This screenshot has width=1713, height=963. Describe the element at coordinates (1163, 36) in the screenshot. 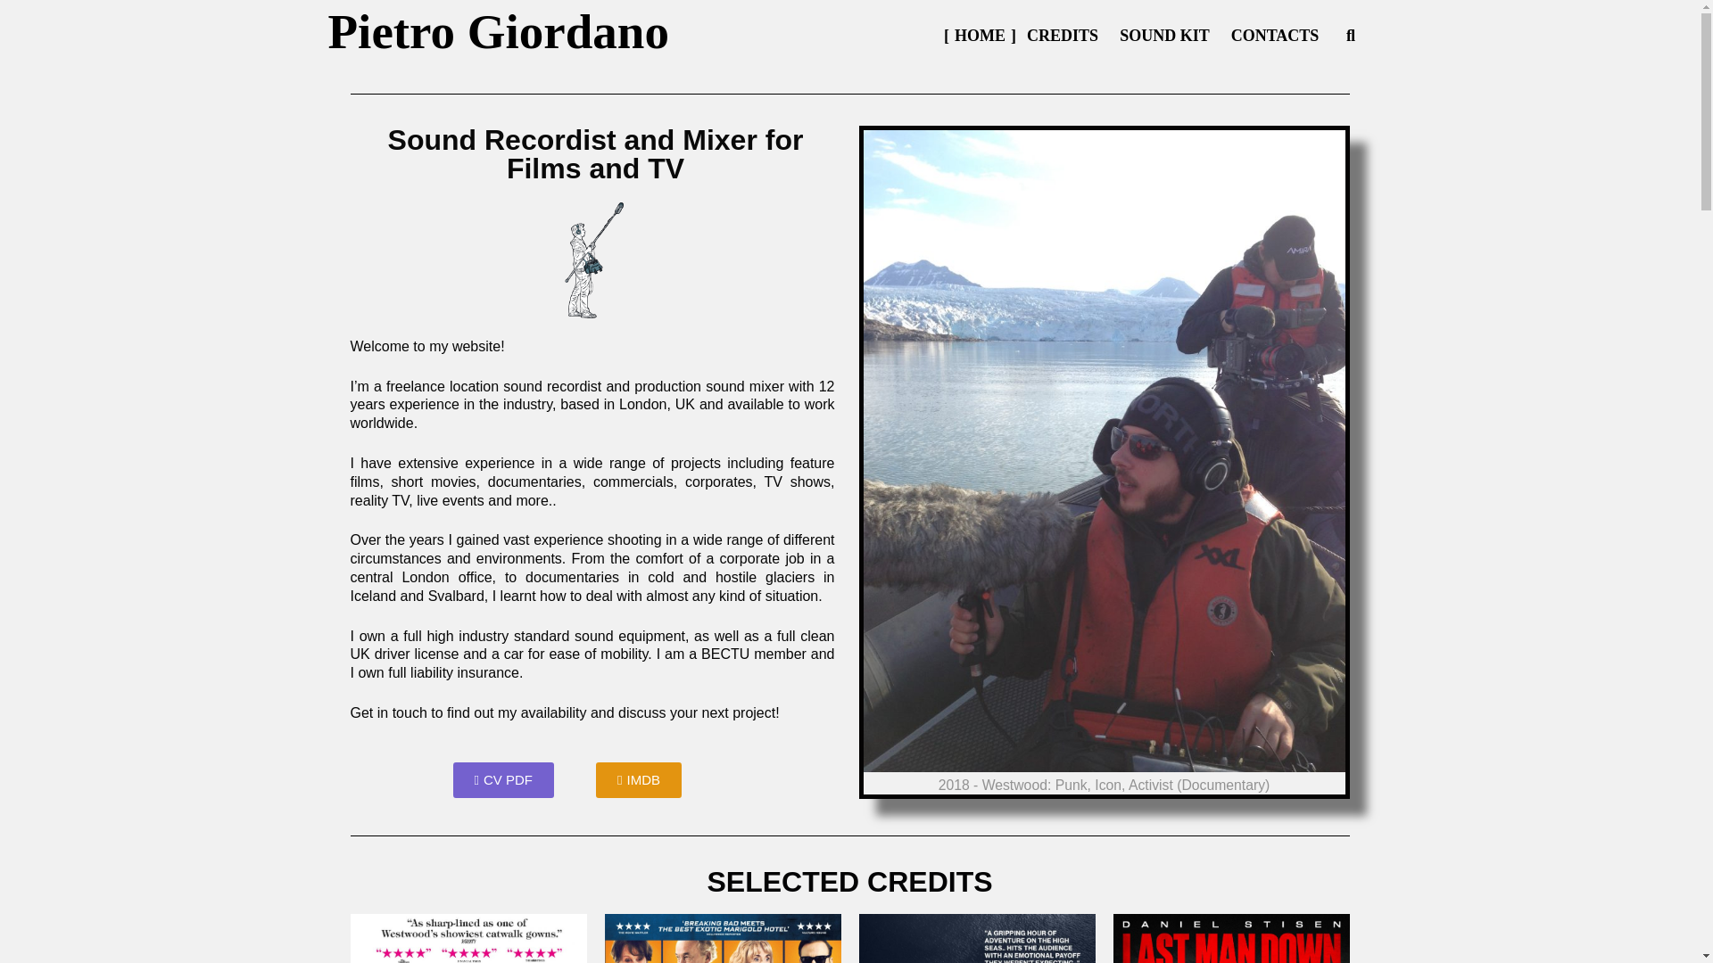

I see `SOUND KIT` at that location.